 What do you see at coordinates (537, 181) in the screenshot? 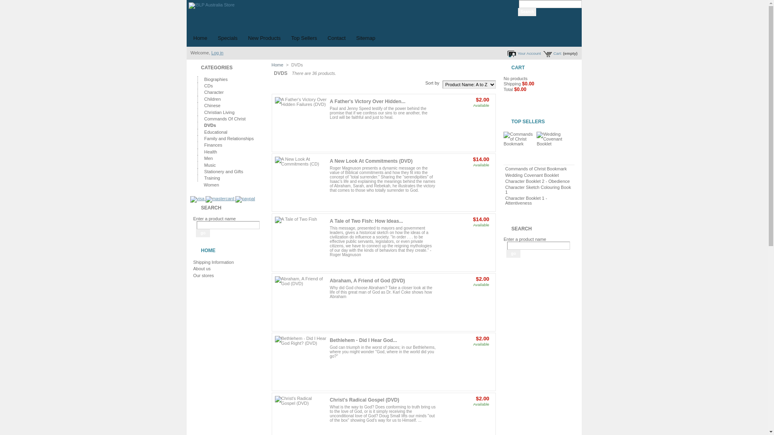
I see `Character Booklet 2 - Obedience` at bounding box center [537, 181].